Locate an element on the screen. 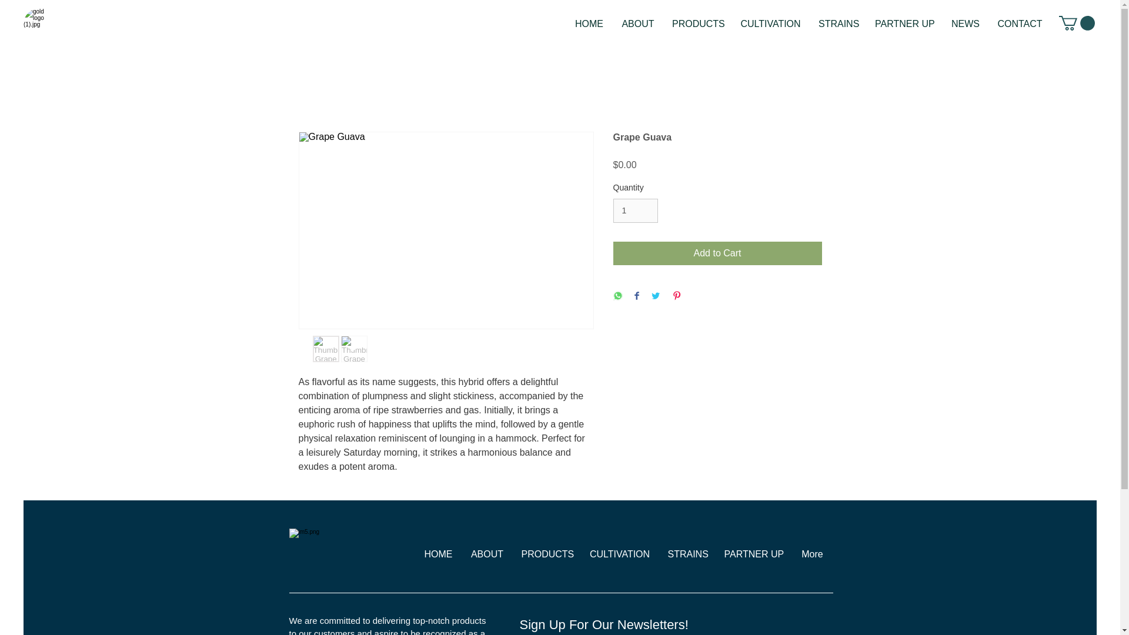 The image size is (1129, 635). CONTACT is located at coordinates (1020, 24).